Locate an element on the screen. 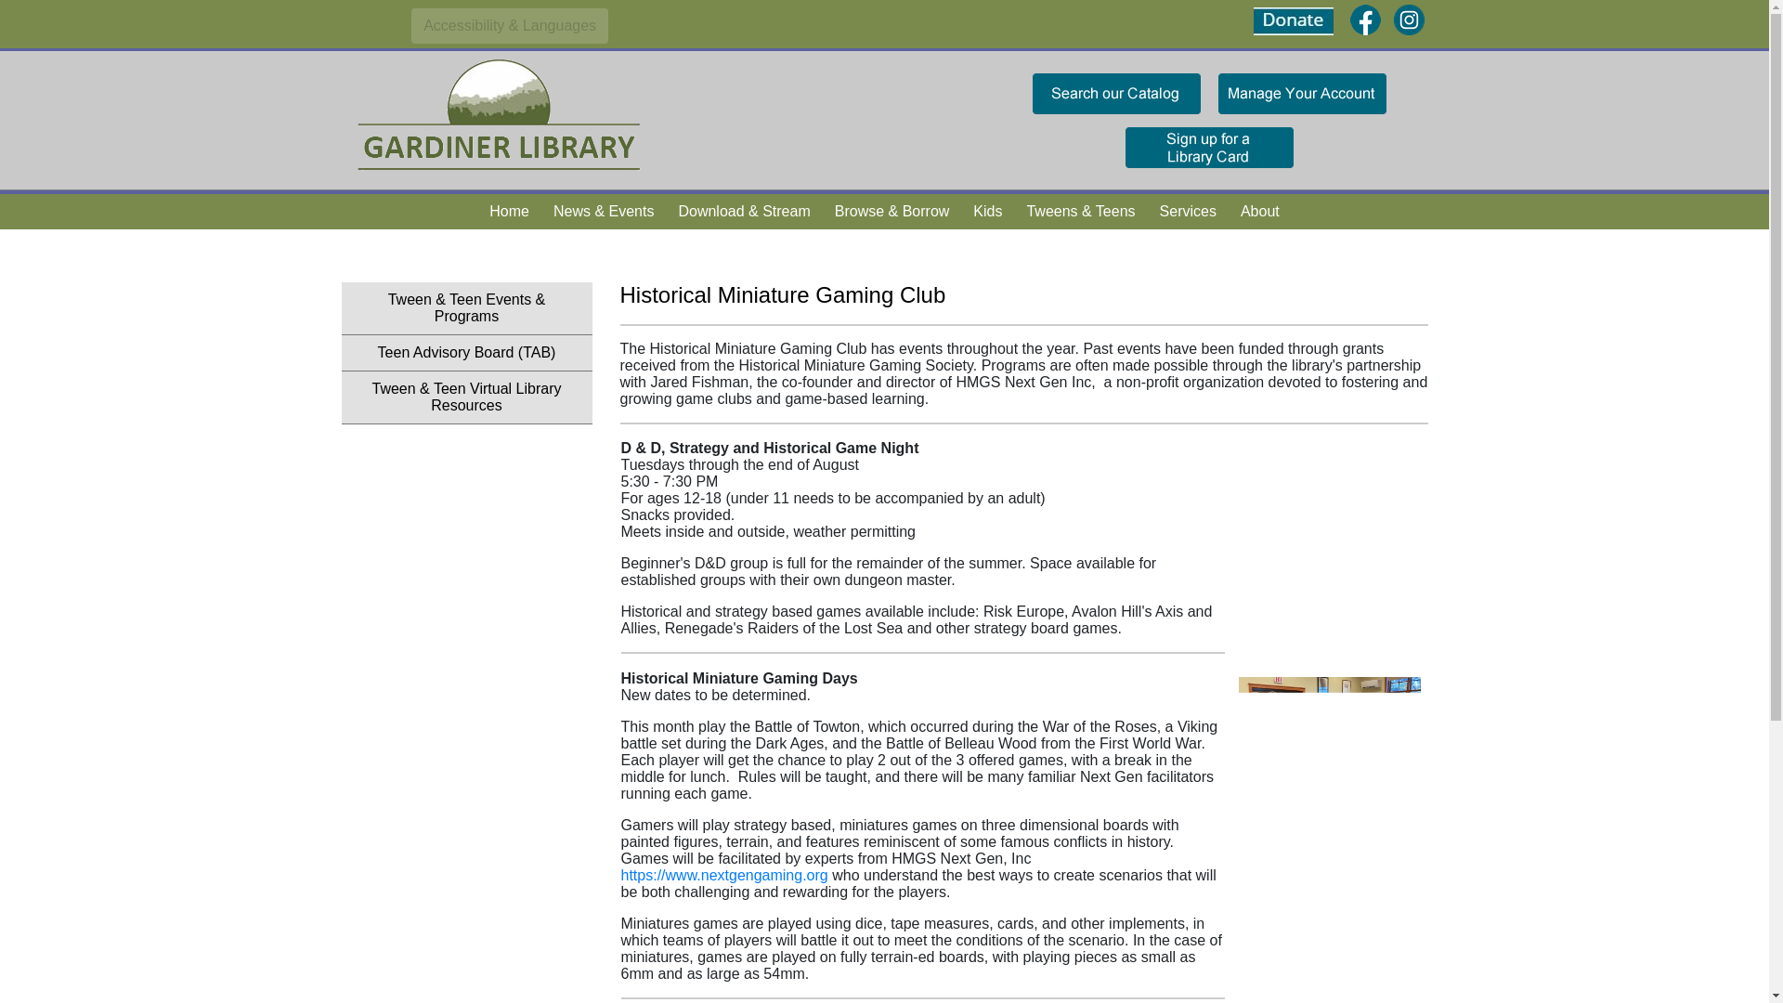 The width and height of the screenshot is (1783, 1003). Home is located at coordinates (509, 212).